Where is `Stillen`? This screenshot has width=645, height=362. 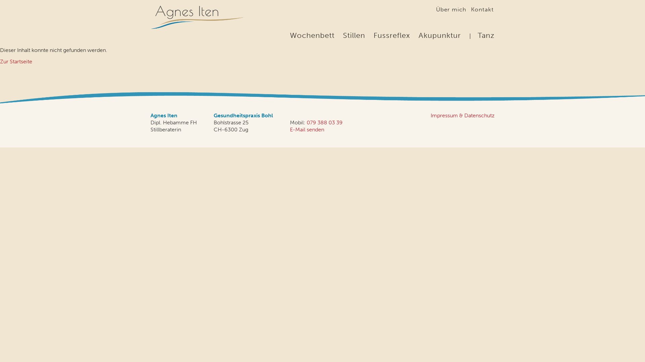 Stillen is located at coordinates (354, 35).